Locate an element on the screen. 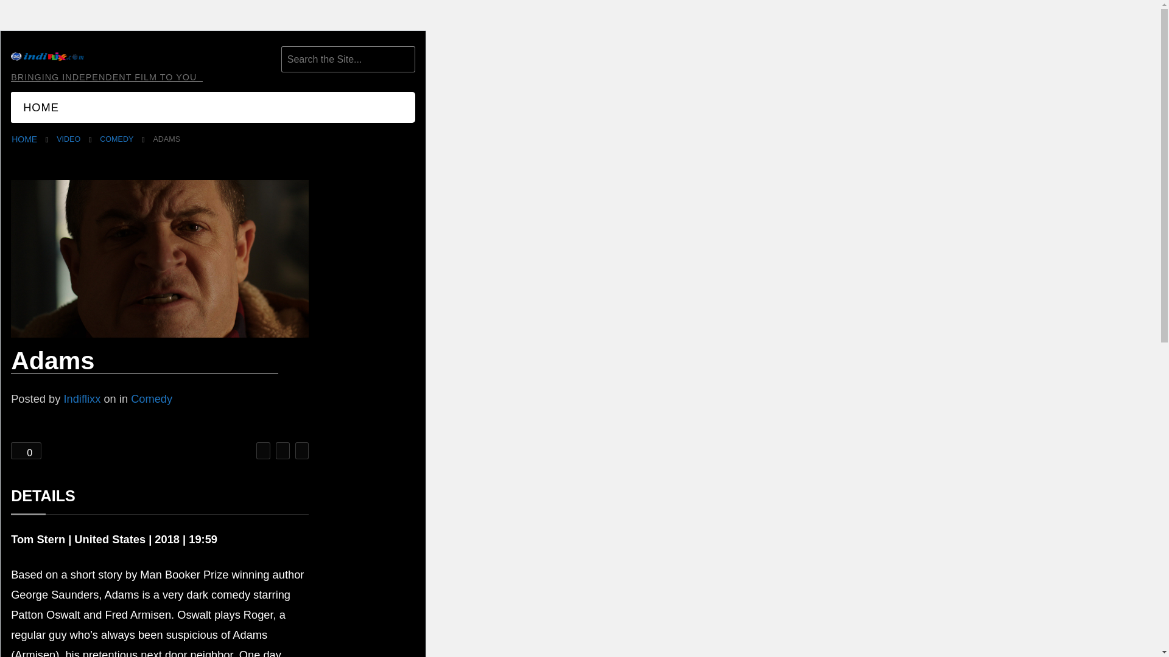 This screenshot has width=1169, height=657. Share this post on Twitter! is located at coordinates (263, 450).